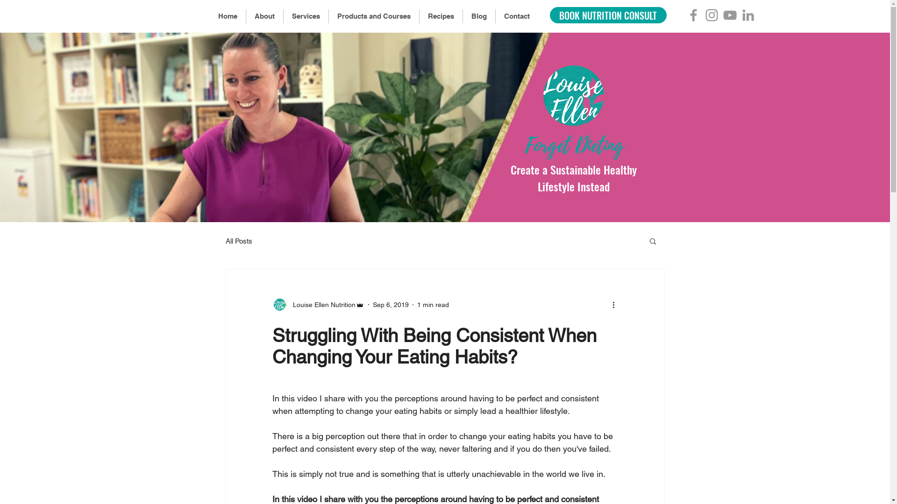 This screenshot has height=504, width=897. Describe the element at coordinates (374, 16) in the screenshot. I see `Products and Courses` at that location.